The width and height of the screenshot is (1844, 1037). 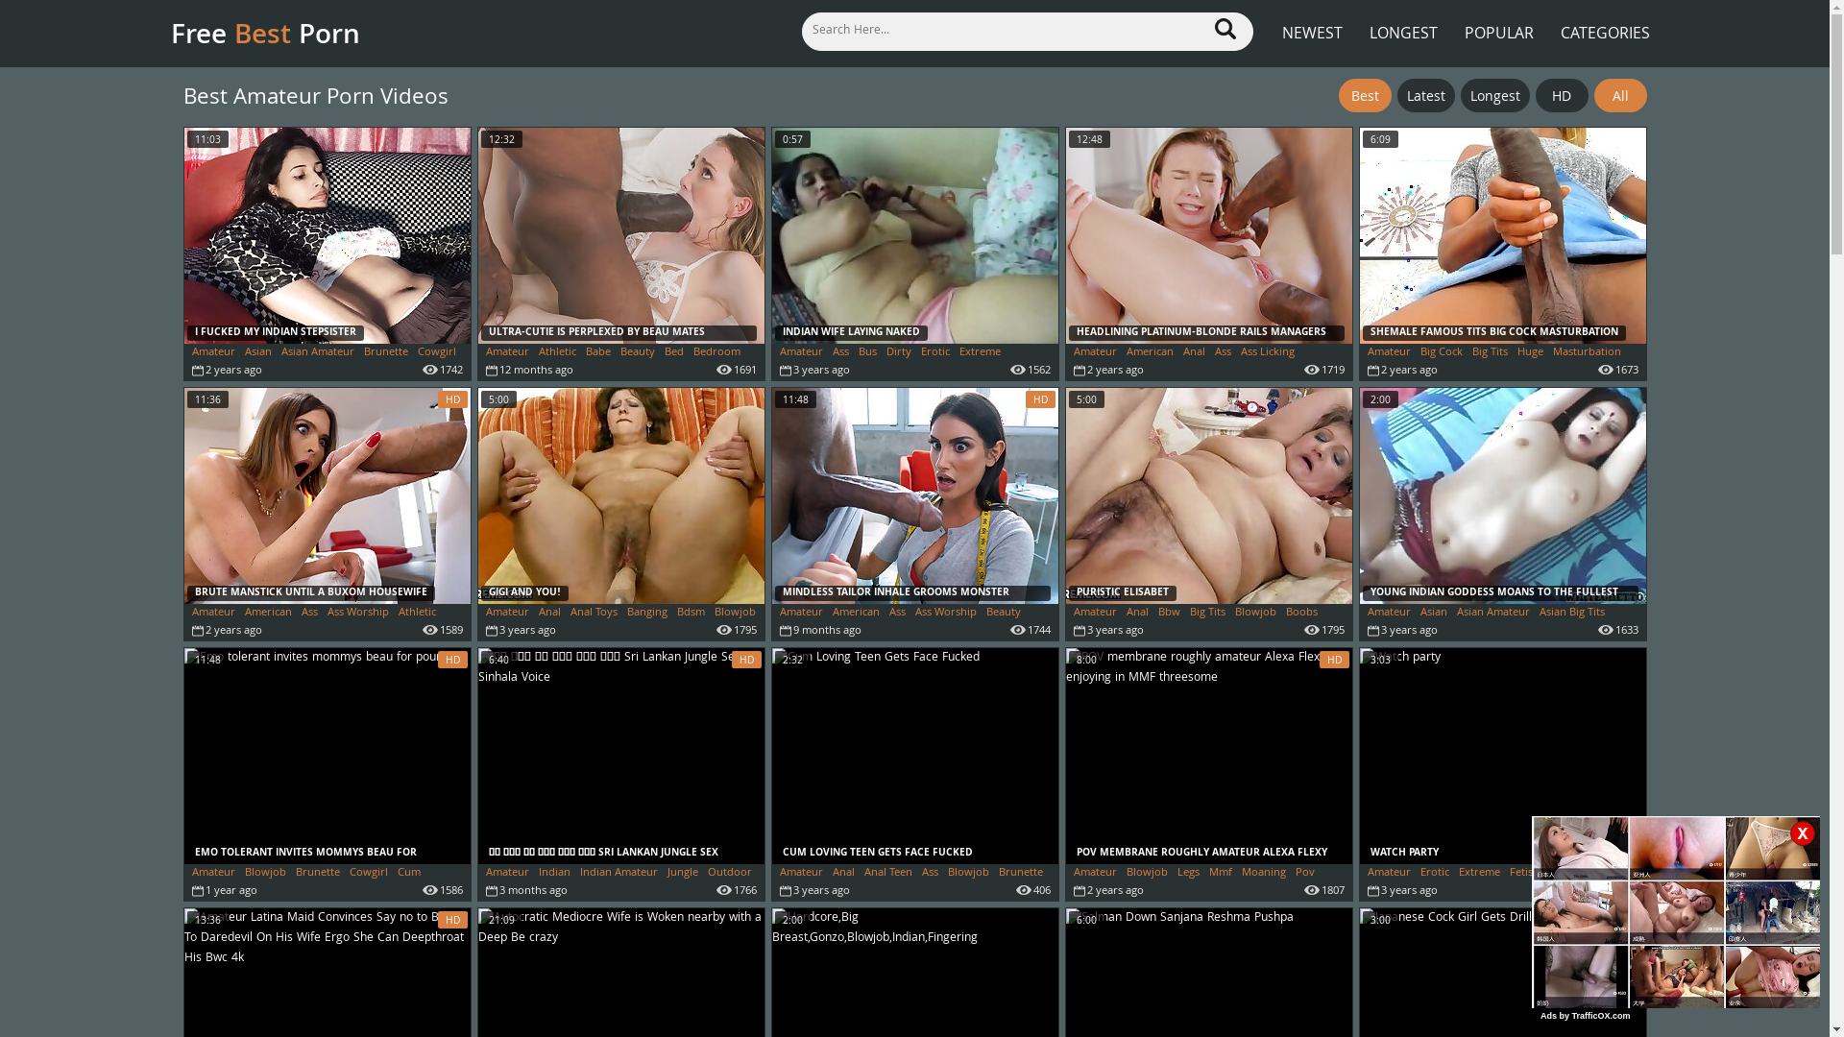 I want to click on Outdoor, so click(x=729, y=874).